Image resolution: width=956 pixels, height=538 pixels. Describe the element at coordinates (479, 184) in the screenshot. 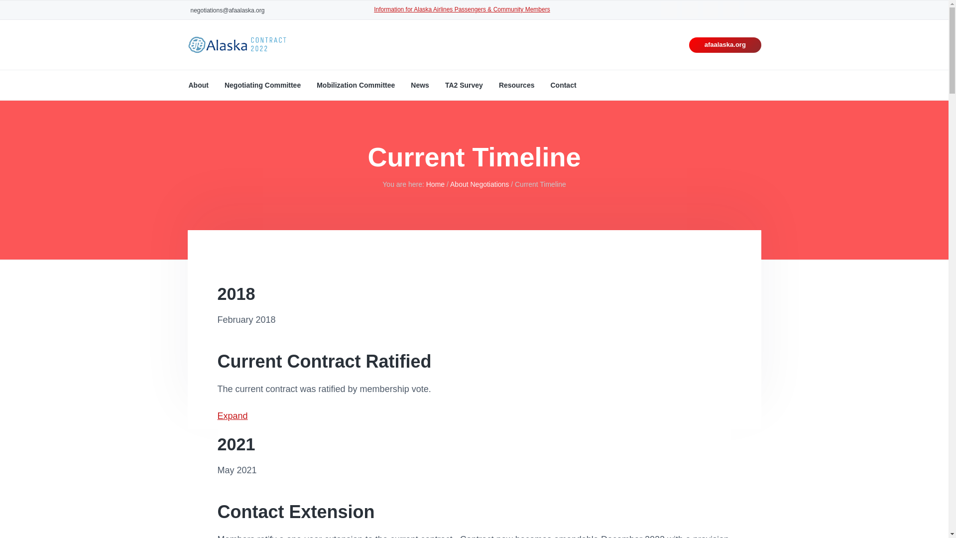

I see `About Negotiations` at that location.